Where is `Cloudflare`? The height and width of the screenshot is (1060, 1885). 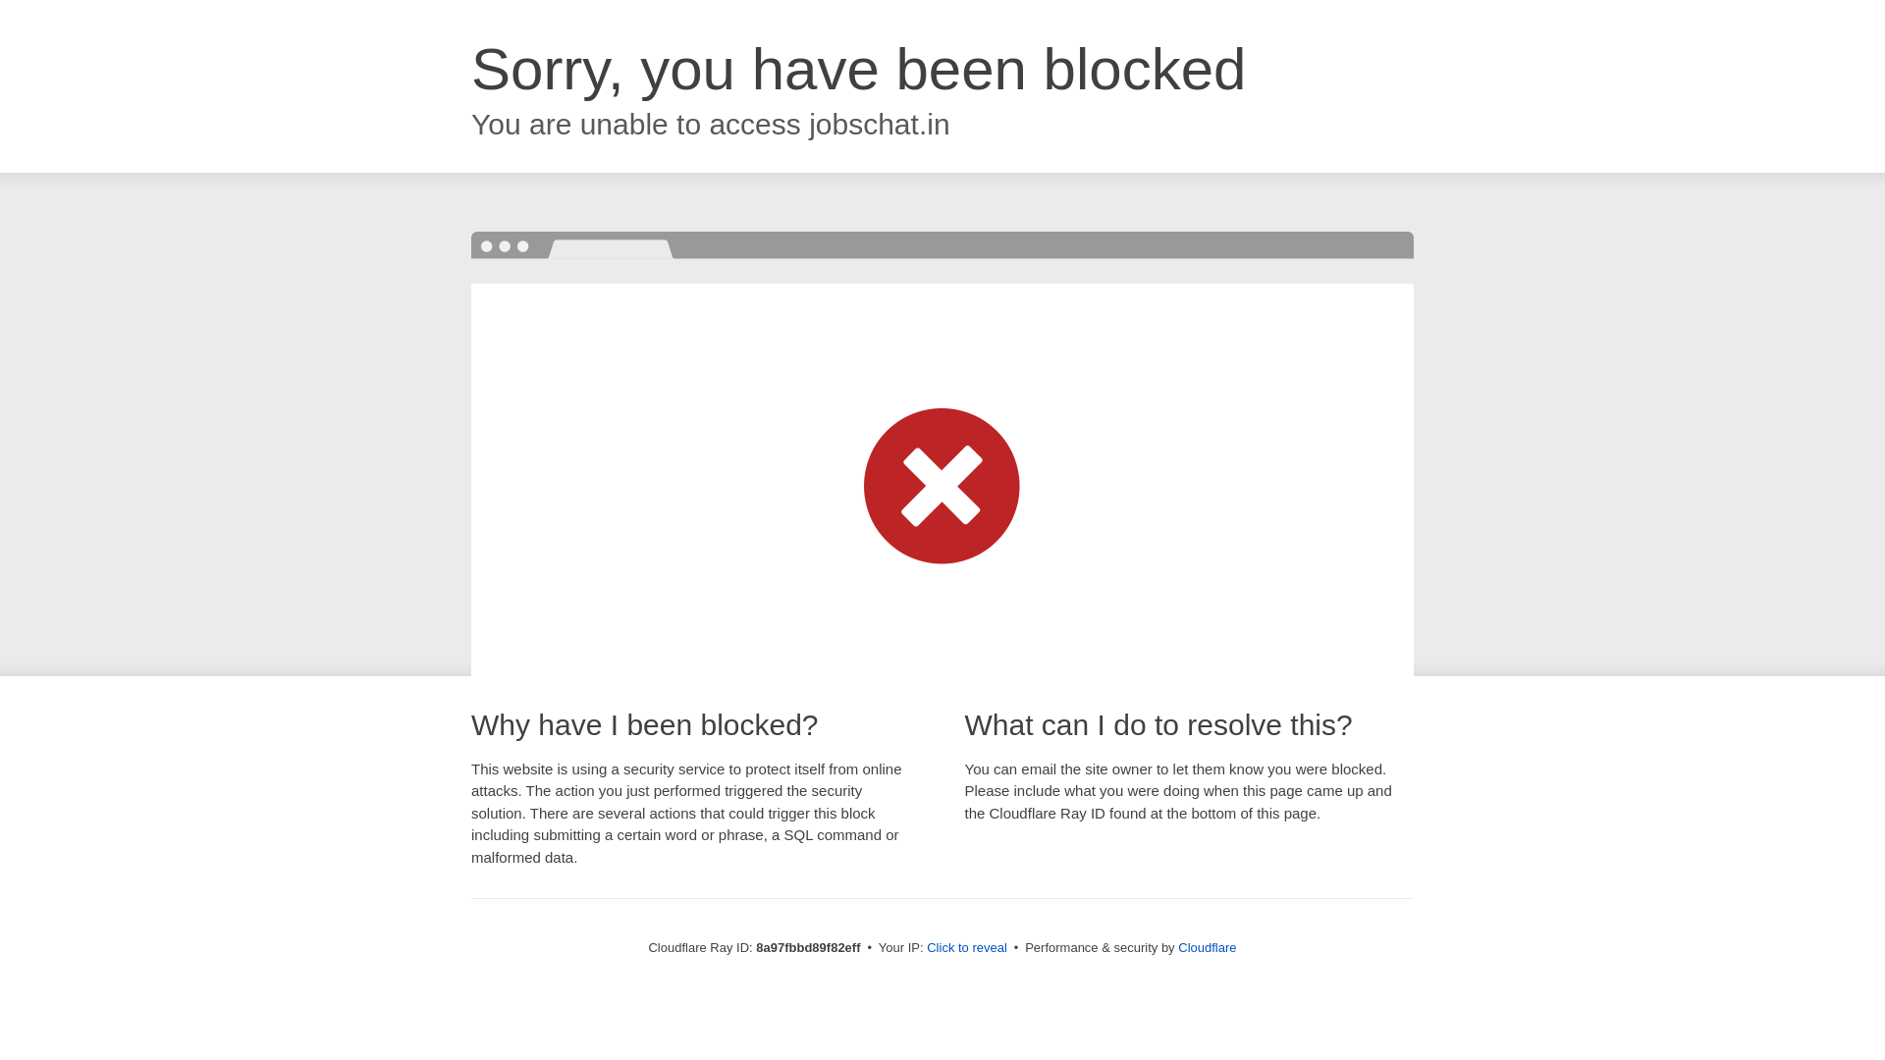 Cloudflare is located at coordinates (1208, 947).